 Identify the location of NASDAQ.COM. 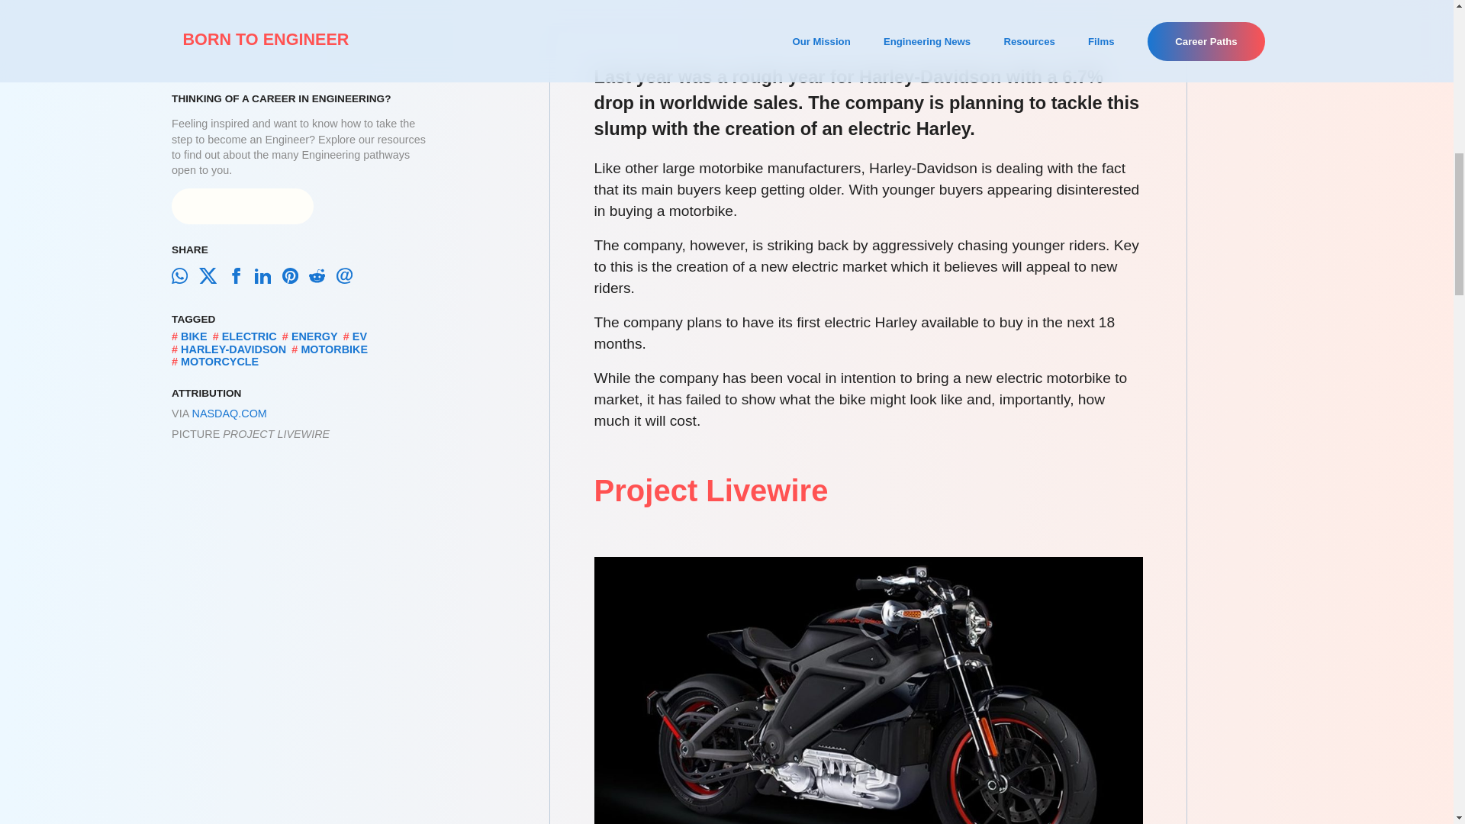
(229, 349).